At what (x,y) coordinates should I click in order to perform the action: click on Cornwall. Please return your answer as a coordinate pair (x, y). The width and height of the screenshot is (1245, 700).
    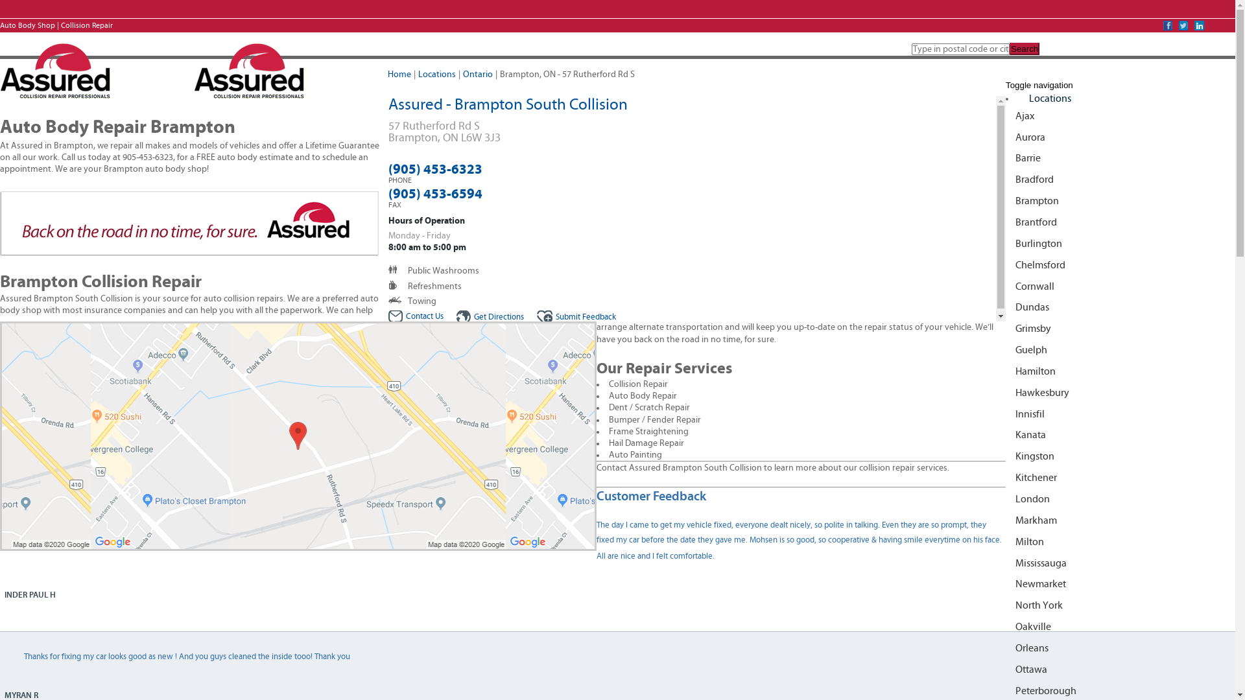
    Looking at the image, I should click on (1120, 286).